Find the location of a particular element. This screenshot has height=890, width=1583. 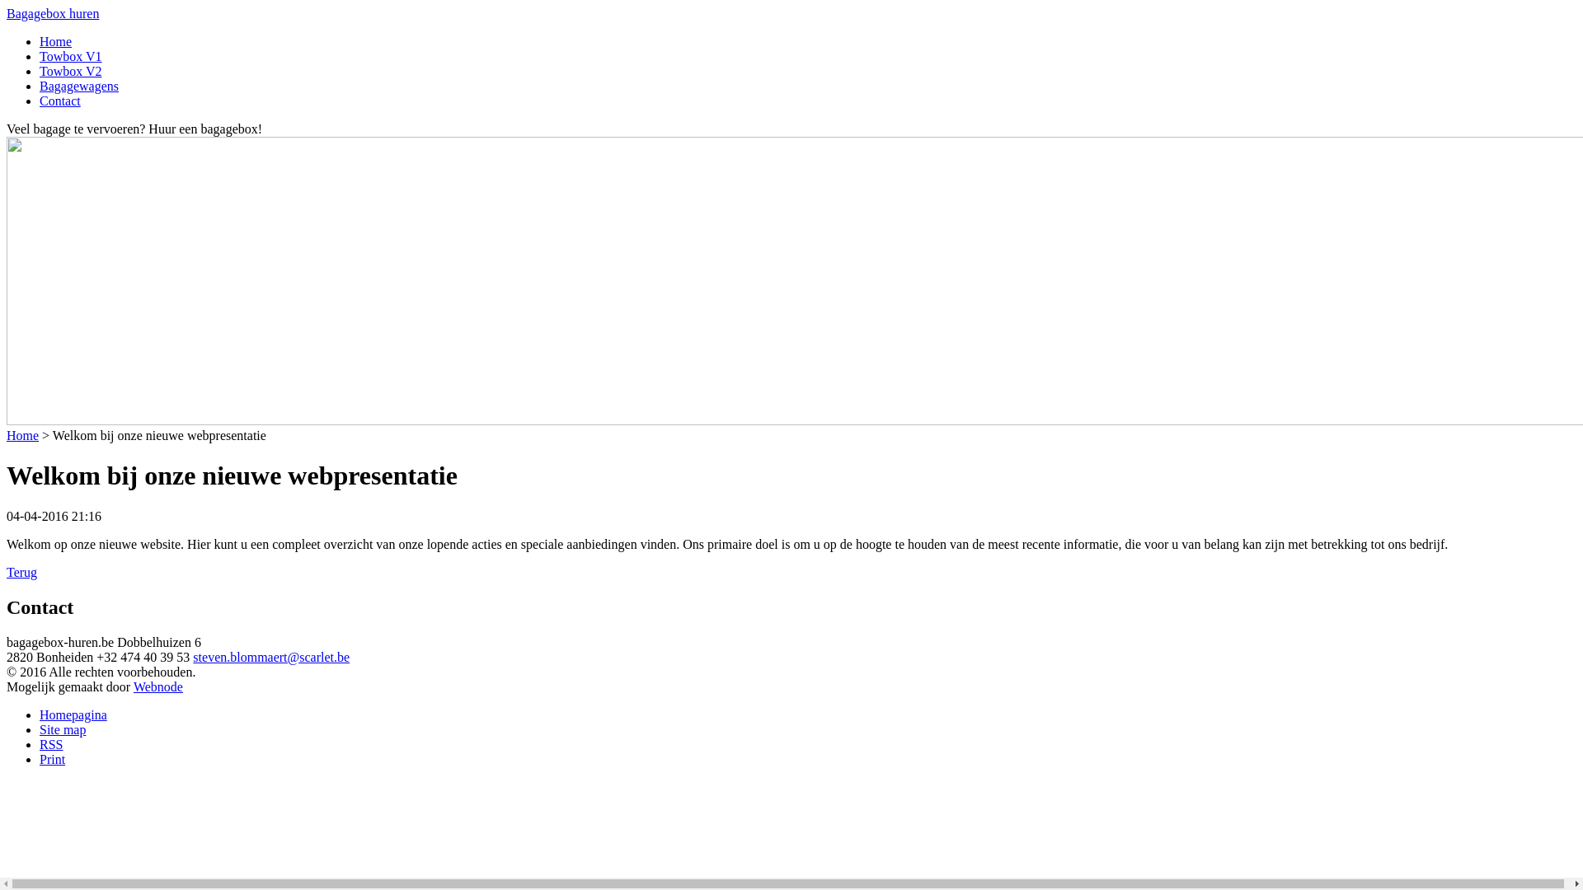

Bagagewagens is located at coordinates (79, 86).